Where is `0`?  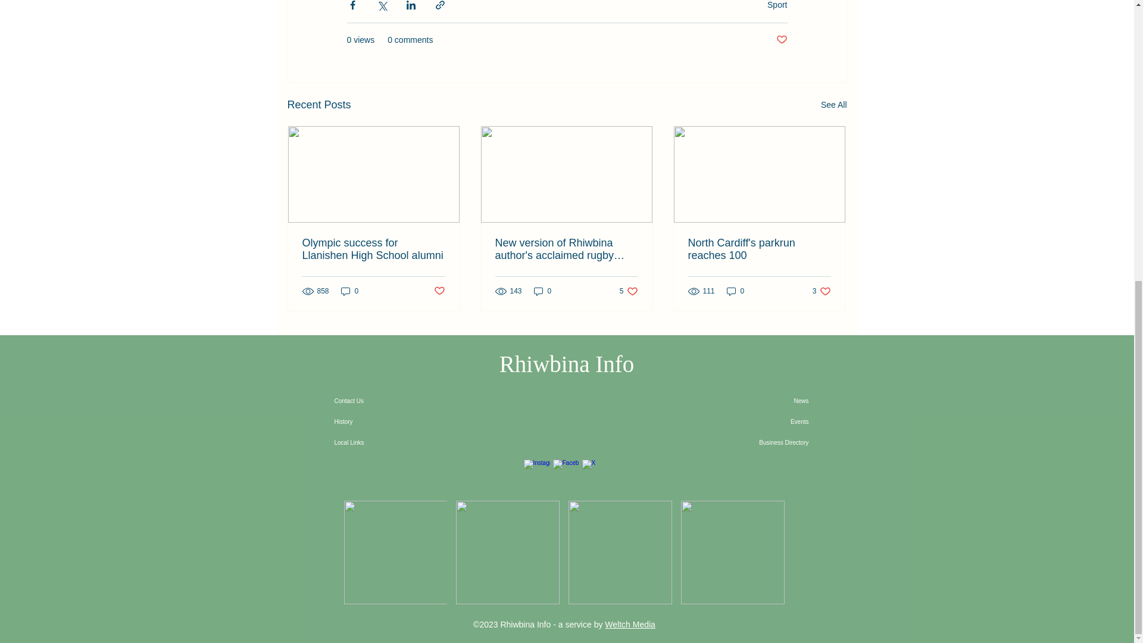
0 is located at coordinates (349, 291).